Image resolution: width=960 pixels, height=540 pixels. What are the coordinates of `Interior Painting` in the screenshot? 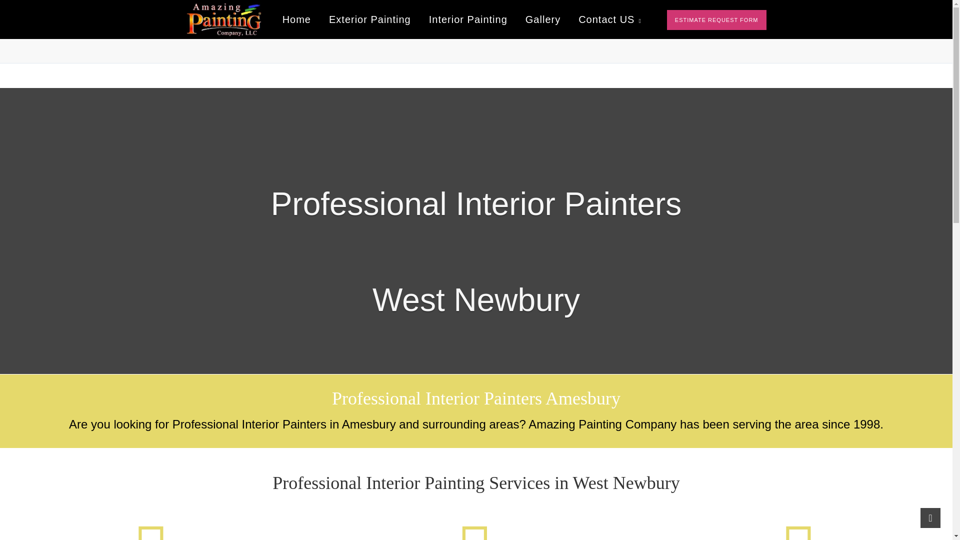 It's located at (468, 19).